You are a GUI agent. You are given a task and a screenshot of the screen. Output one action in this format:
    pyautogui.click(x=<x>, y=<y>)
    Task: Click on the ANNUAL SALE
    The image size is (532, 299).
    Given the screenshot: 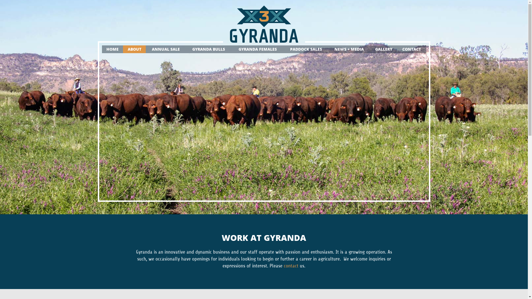 What is the action you would take?
    pyautogui.click(x=166, y=49)
    